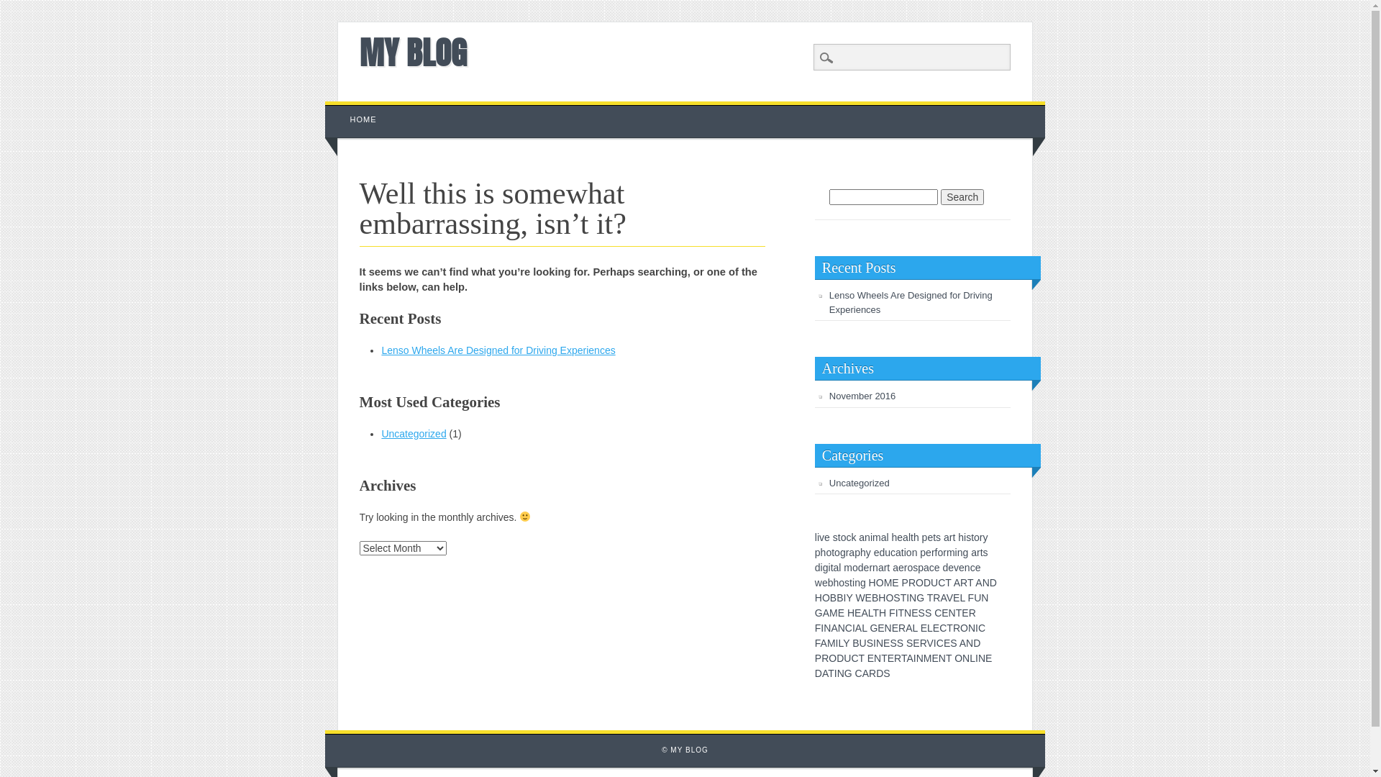  Describe the element at coordinates (971, 598) in the screenshot. I see `F` at that location.